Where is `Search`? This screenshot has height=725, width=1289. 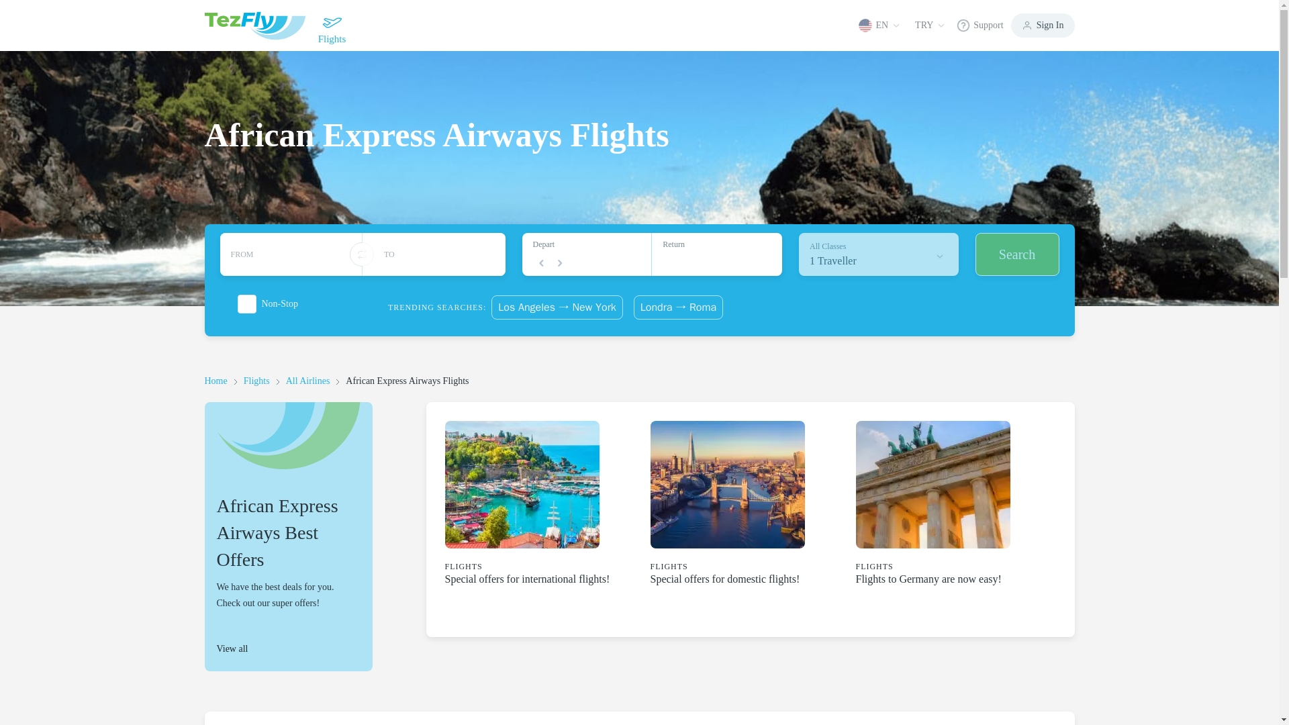
Search is located at coordinates (1016, 254).